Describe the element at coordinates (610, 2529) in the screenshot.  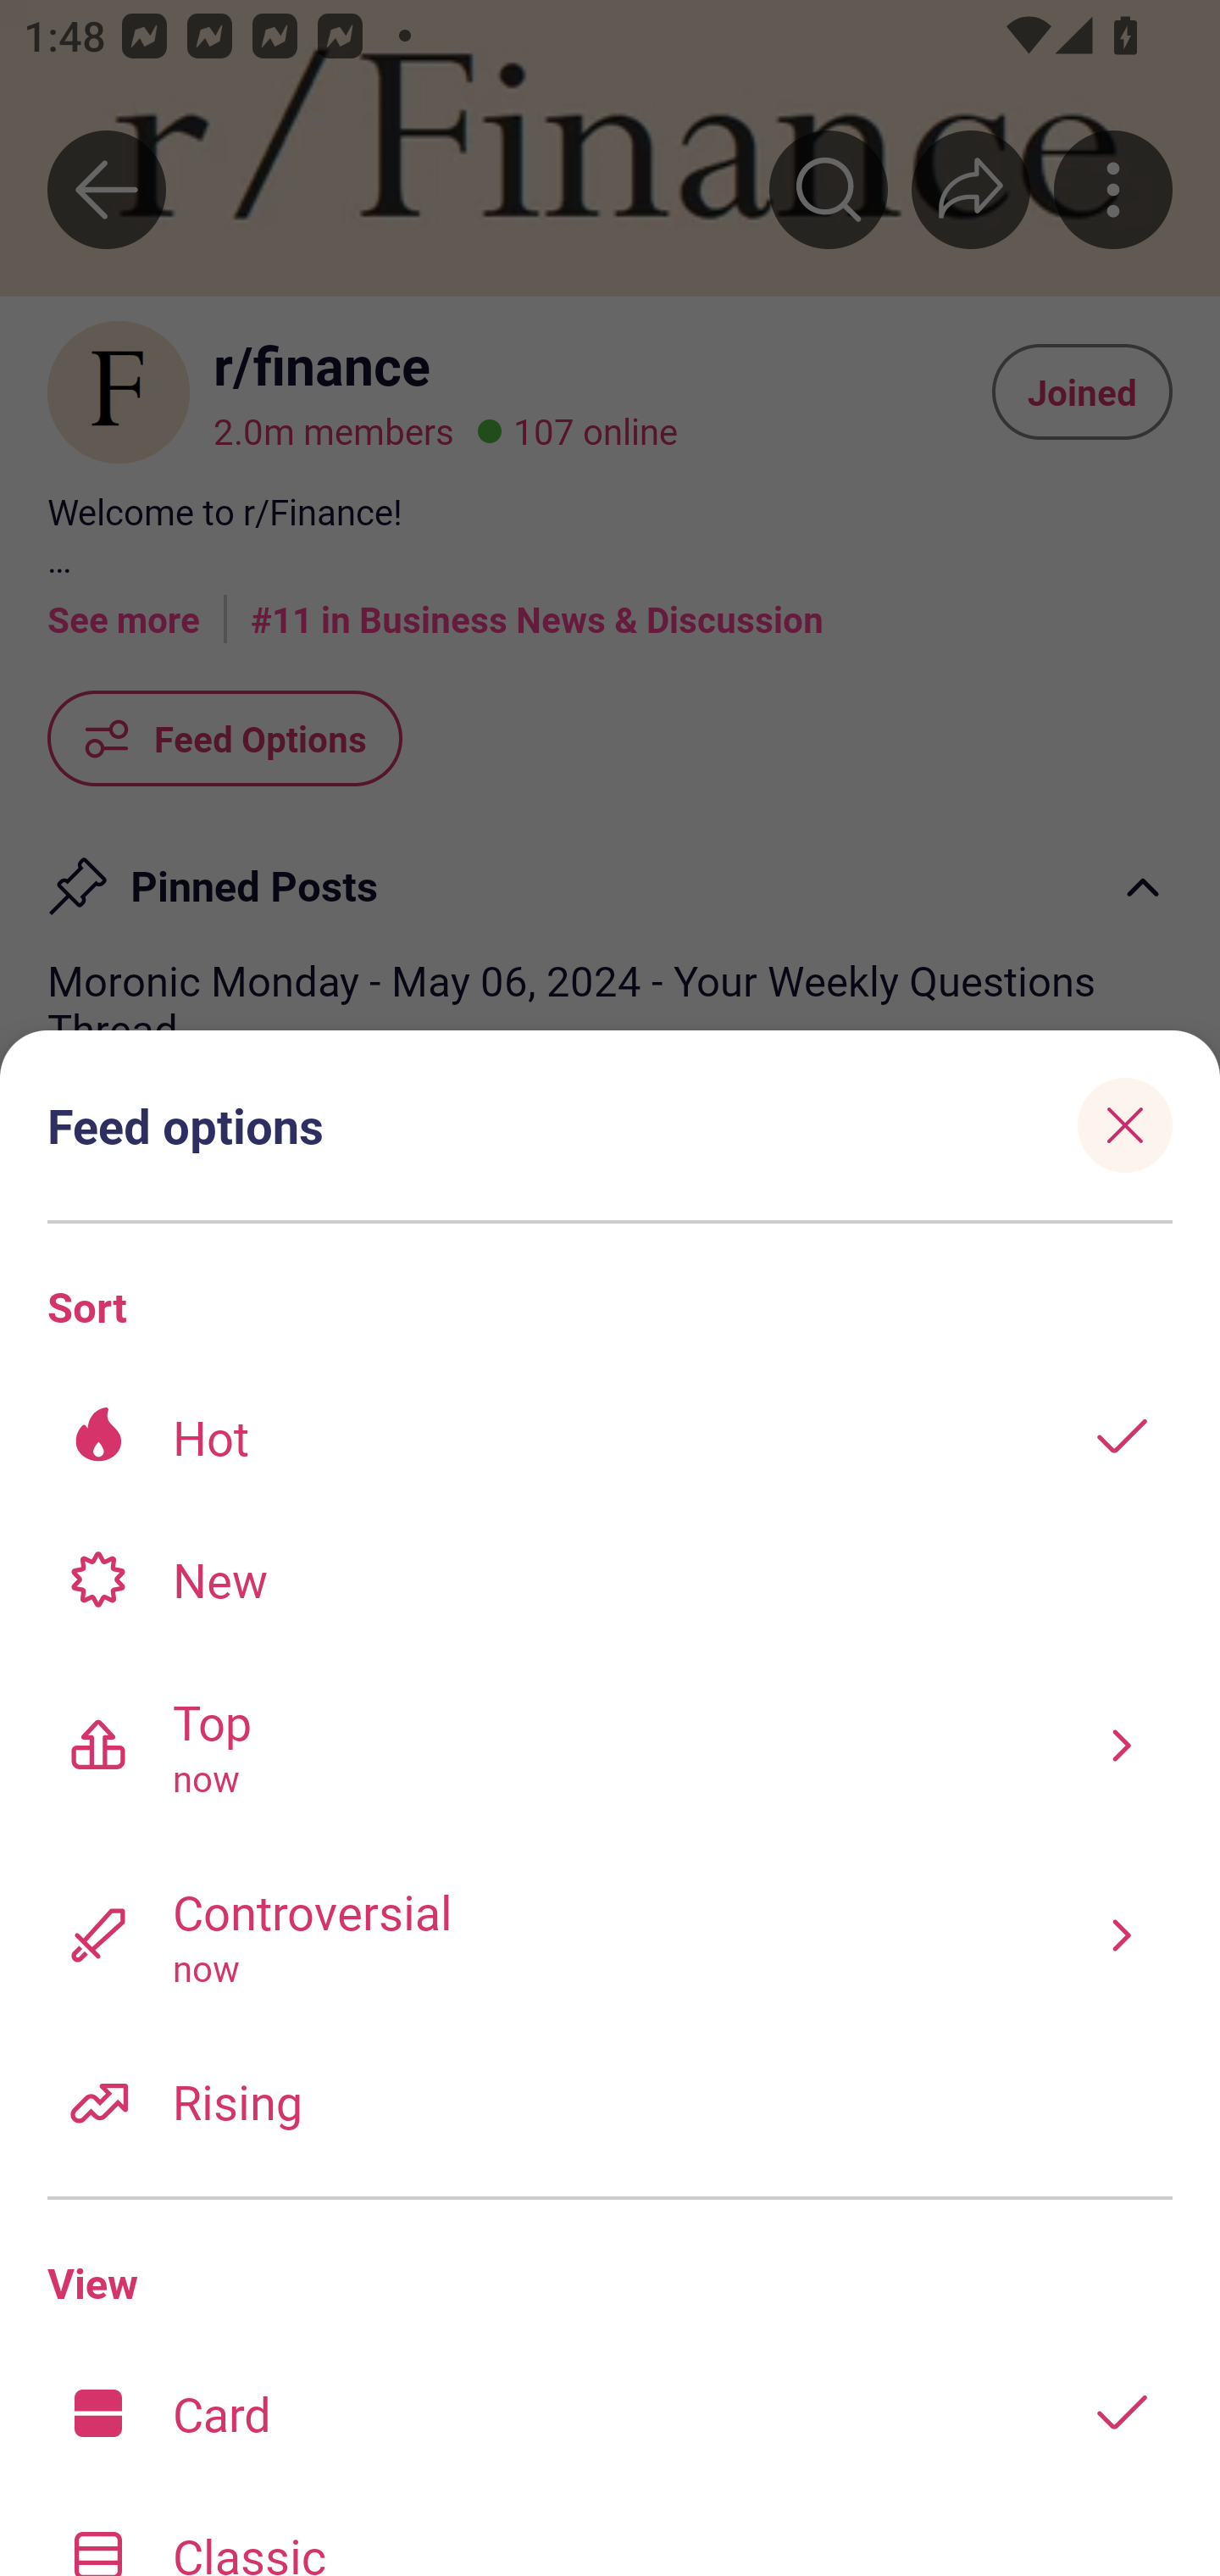
I see `Classic` at that location.